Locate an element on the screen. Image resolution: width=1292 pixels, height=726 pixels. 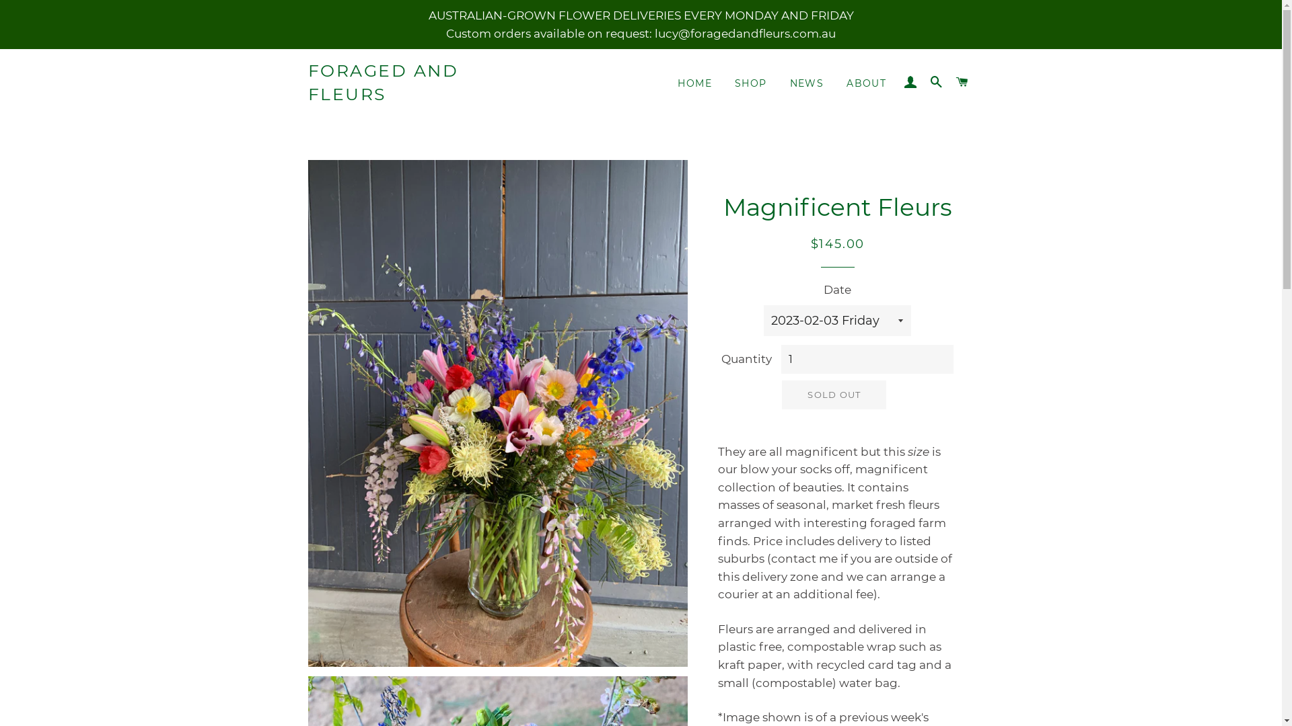
SOLD OUT is located at coordinates (834, 395).